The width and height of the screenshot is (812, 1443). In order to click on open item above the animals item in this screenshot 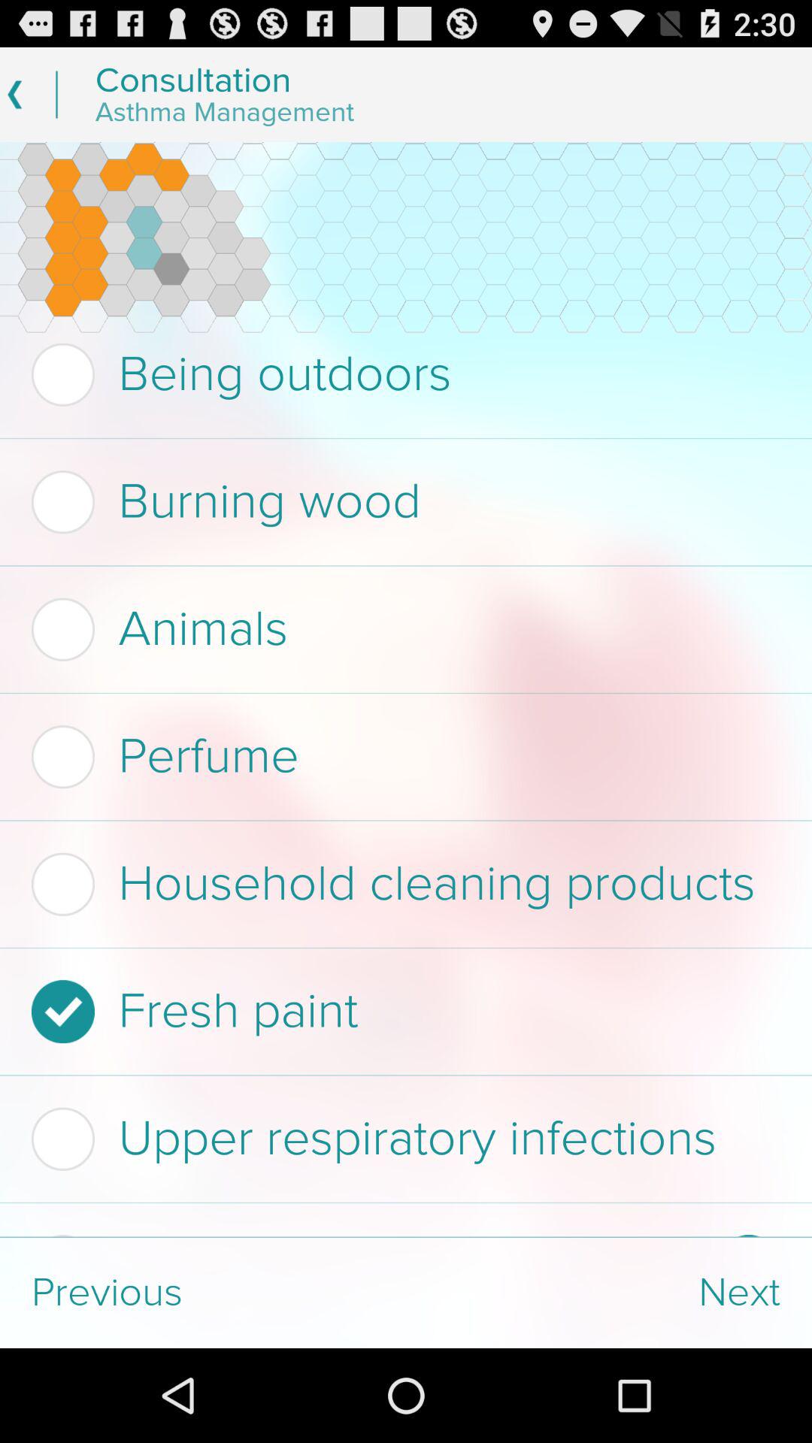, I will do `click(401, 502)`.